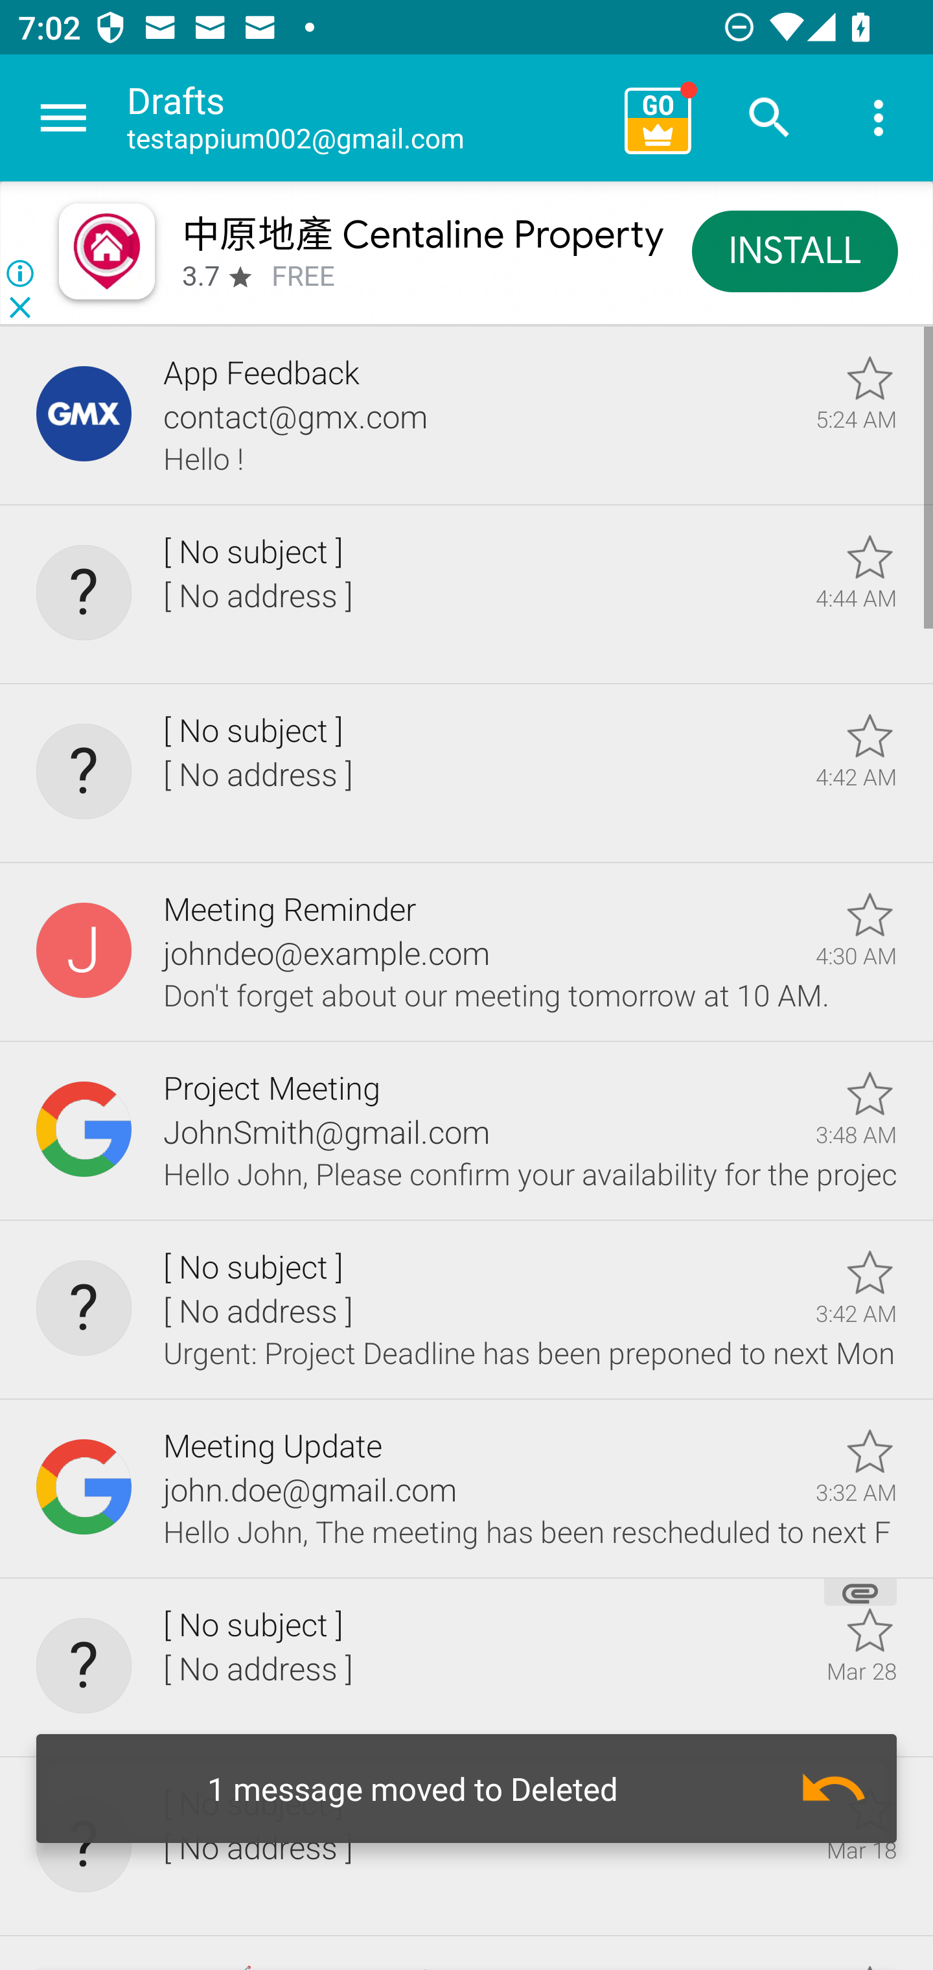  I want to click on FREE, so click(303, 277).